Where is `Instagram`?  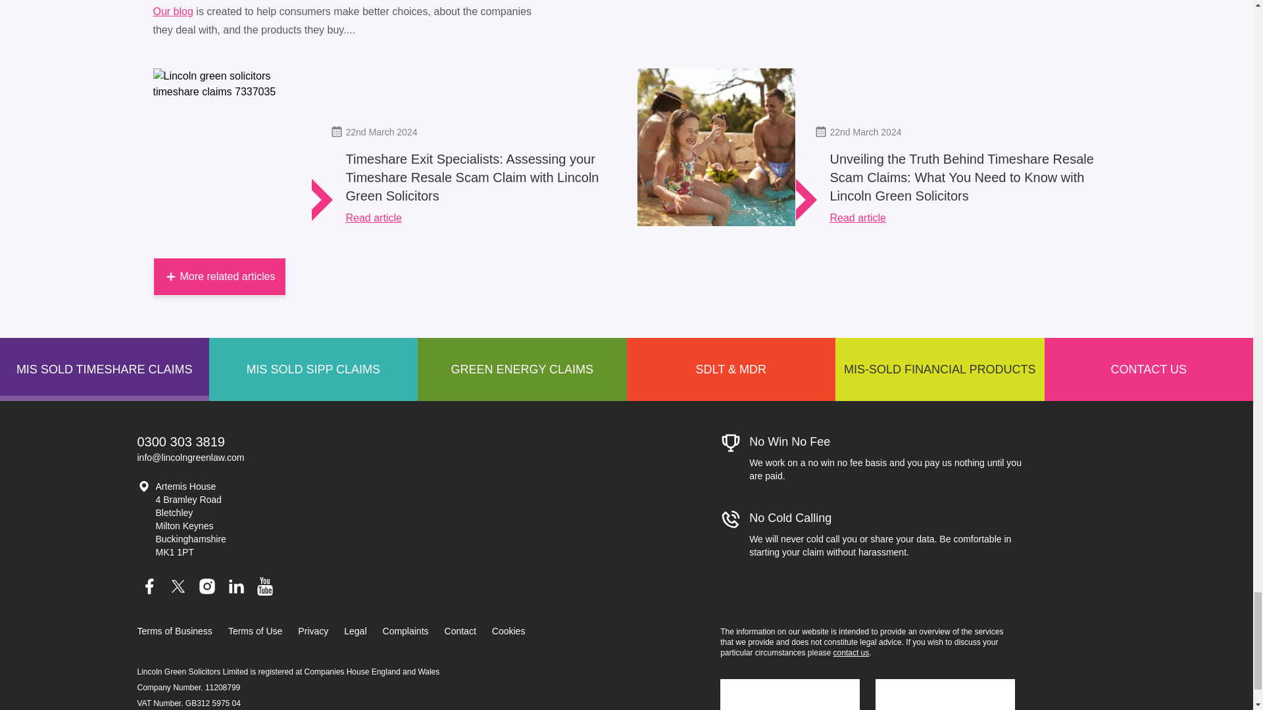 Instagram is located at coordinates (207, 586).